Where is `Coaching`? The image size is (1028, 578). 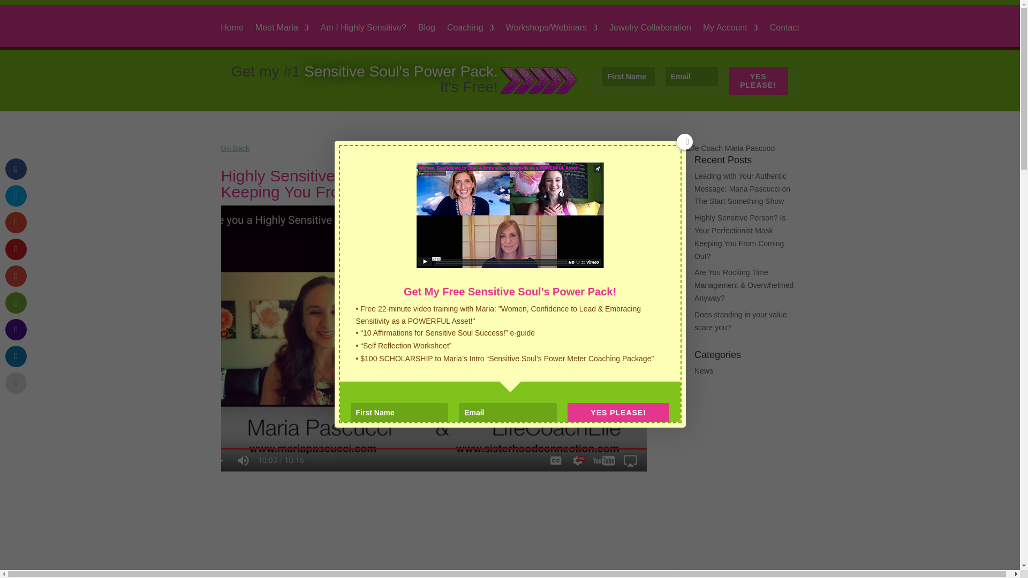
Coaching is located at coordinates (471, 35).